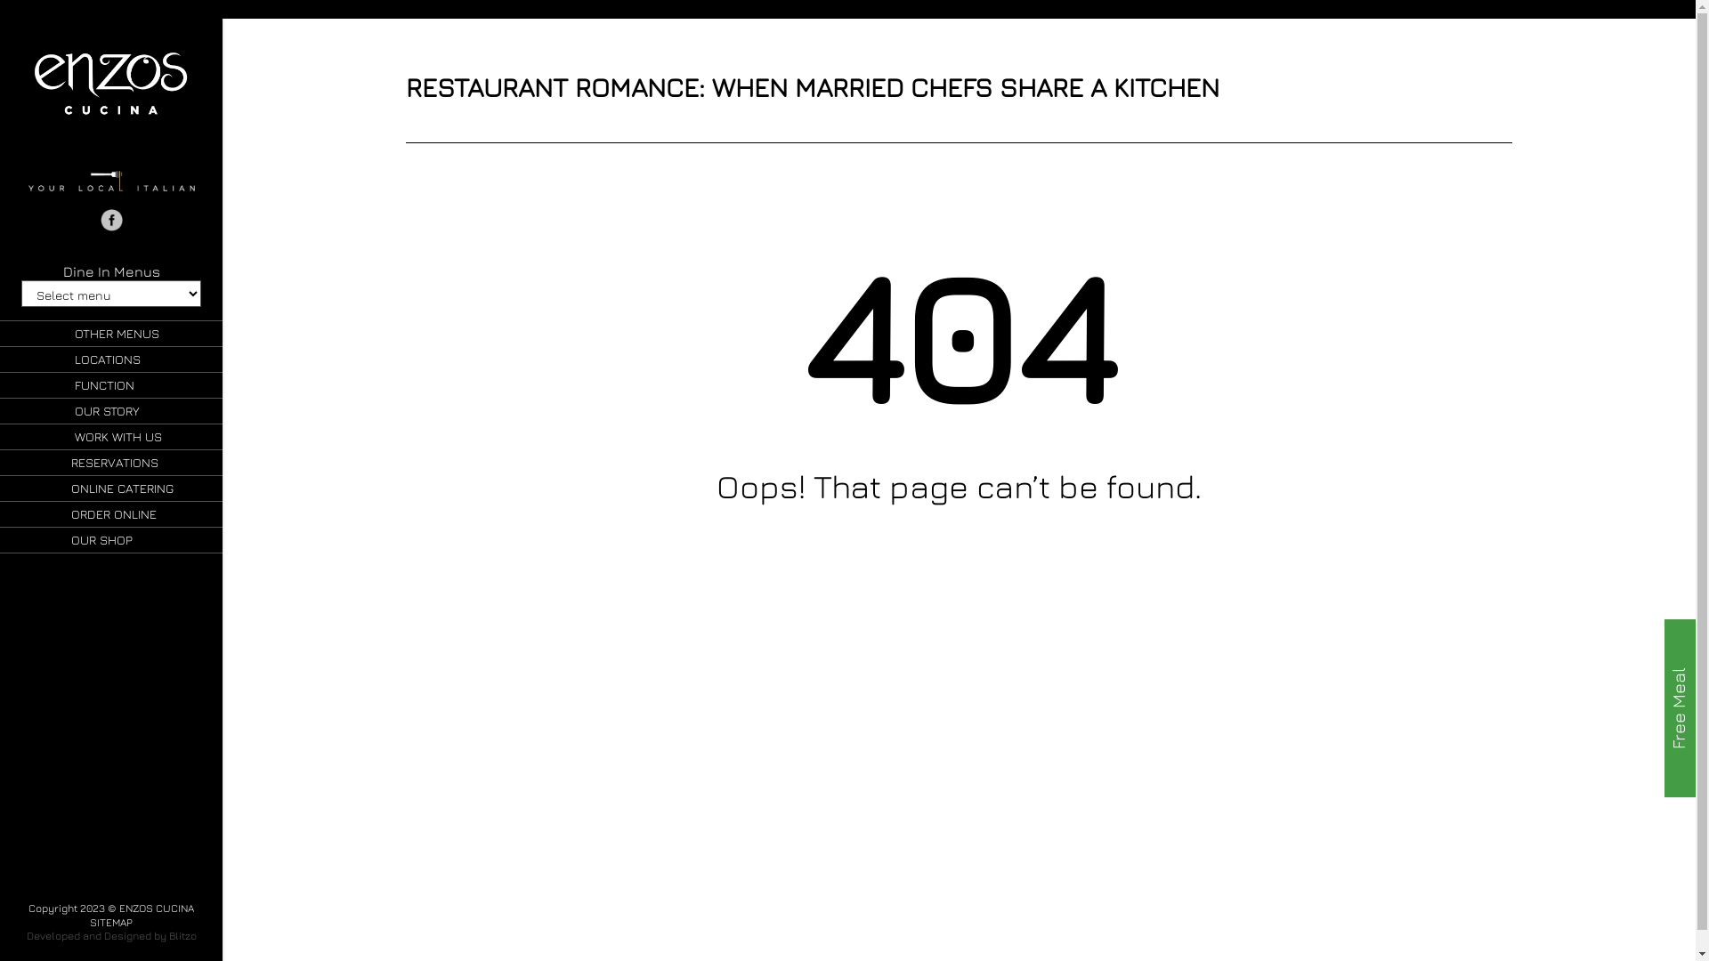 Image resolution: width=1709 pixels, height=961 pixels. What do you see at coordinates (111, 359) in the screenshot?
I see ` LOCATIONS` at bounding box center [111, 359].